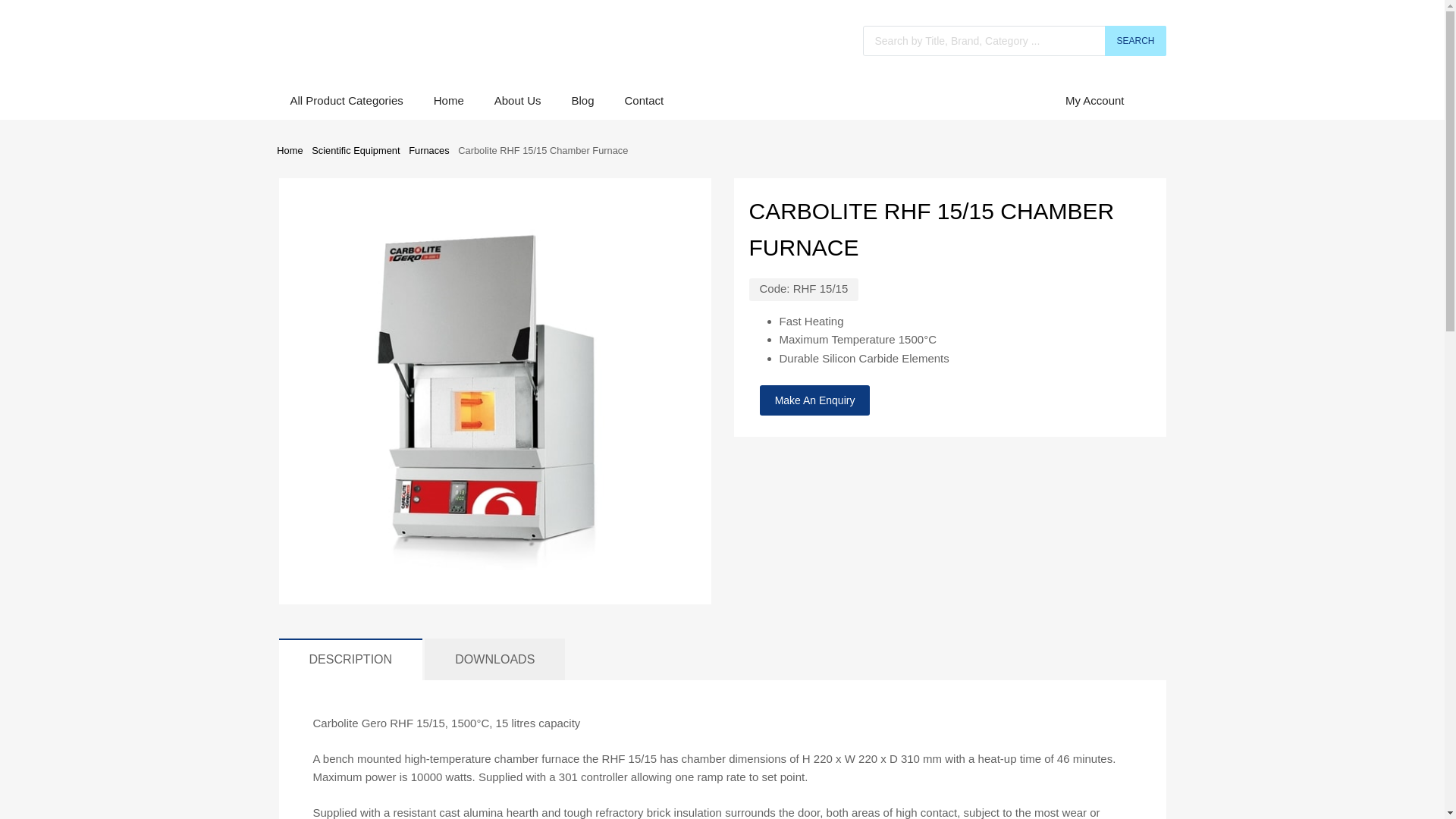  What do you see at coordinates (1135, 41) in the screenshot?
I see `SEARCH` at bounding box center [1135, 41].